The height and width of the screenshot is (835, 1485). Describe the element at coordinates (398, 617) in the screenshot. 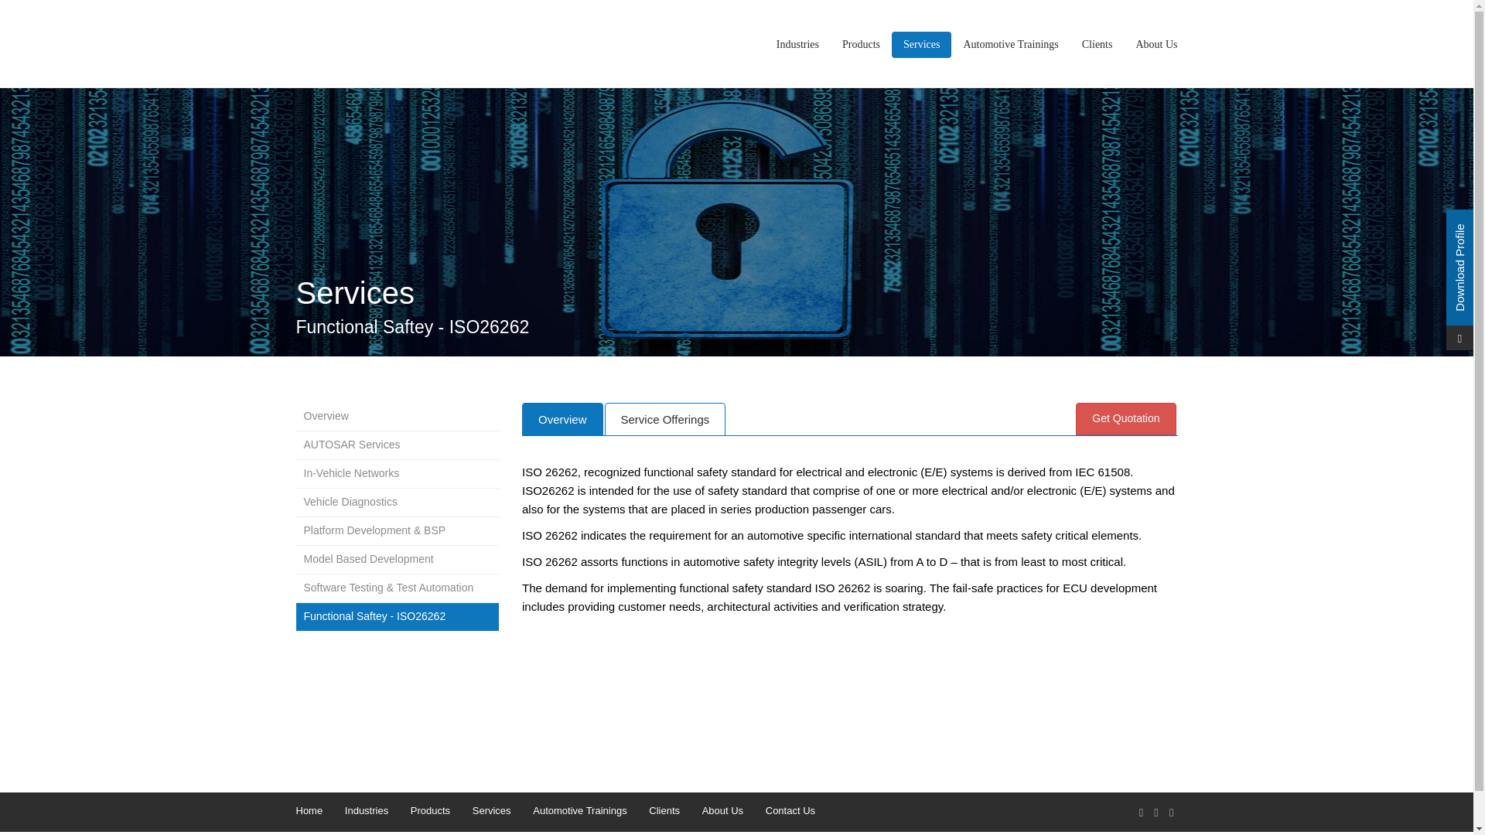

I see `Functional Saftey - ISO26262` at that location.